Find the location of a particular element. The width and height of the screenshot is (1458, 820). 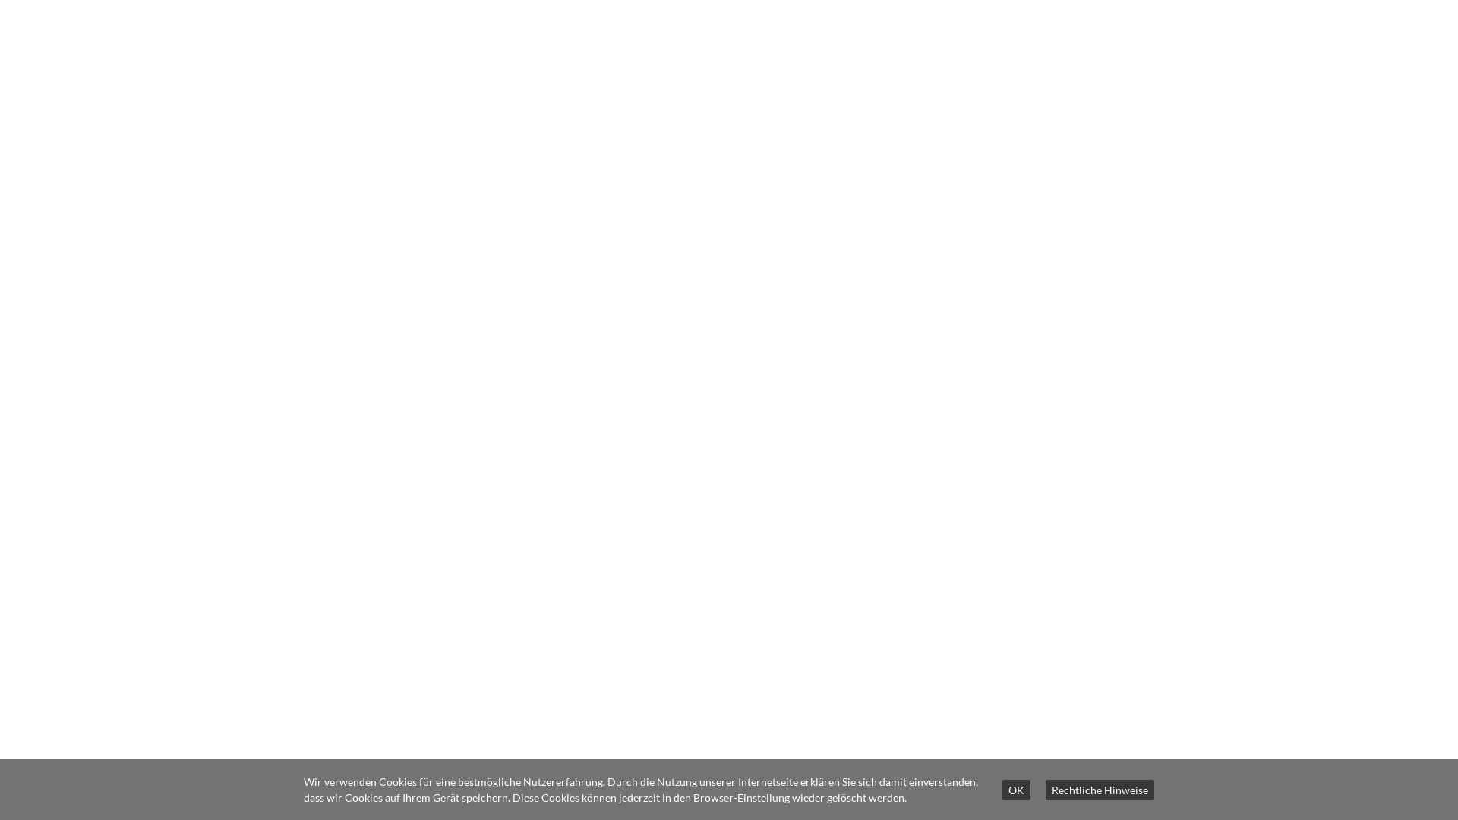

OK is located at coordinates (1016, 790).